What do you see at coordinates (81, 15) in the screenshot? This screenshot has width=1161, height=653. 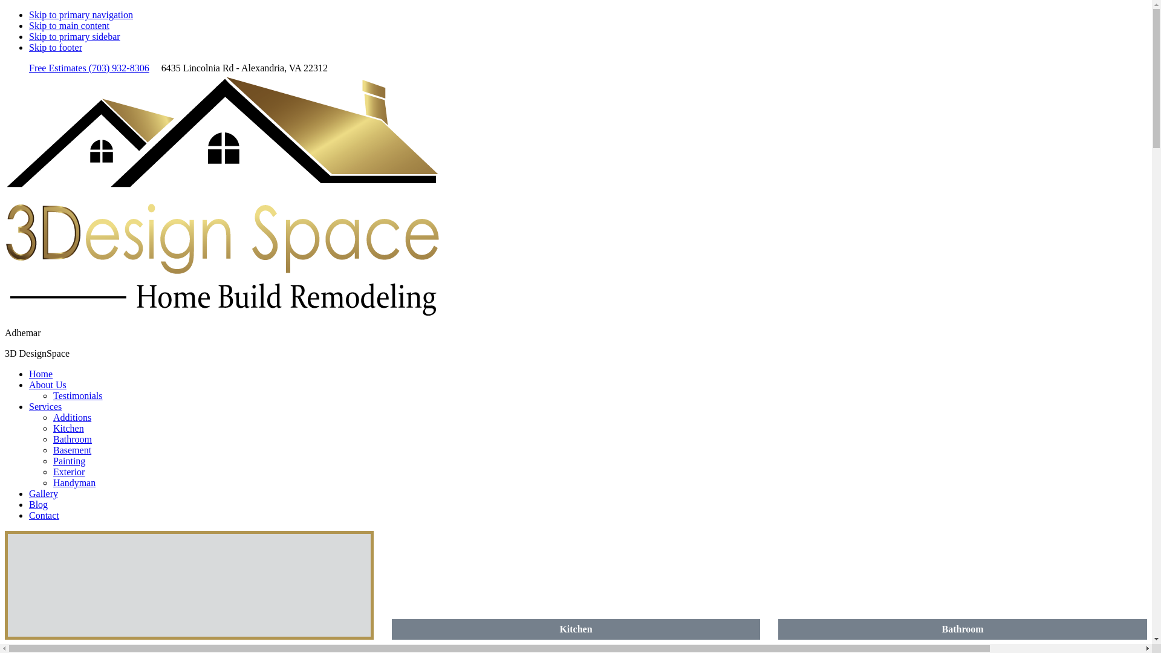 I see `Skip to primary navigation` at bounding box center [81, 15].